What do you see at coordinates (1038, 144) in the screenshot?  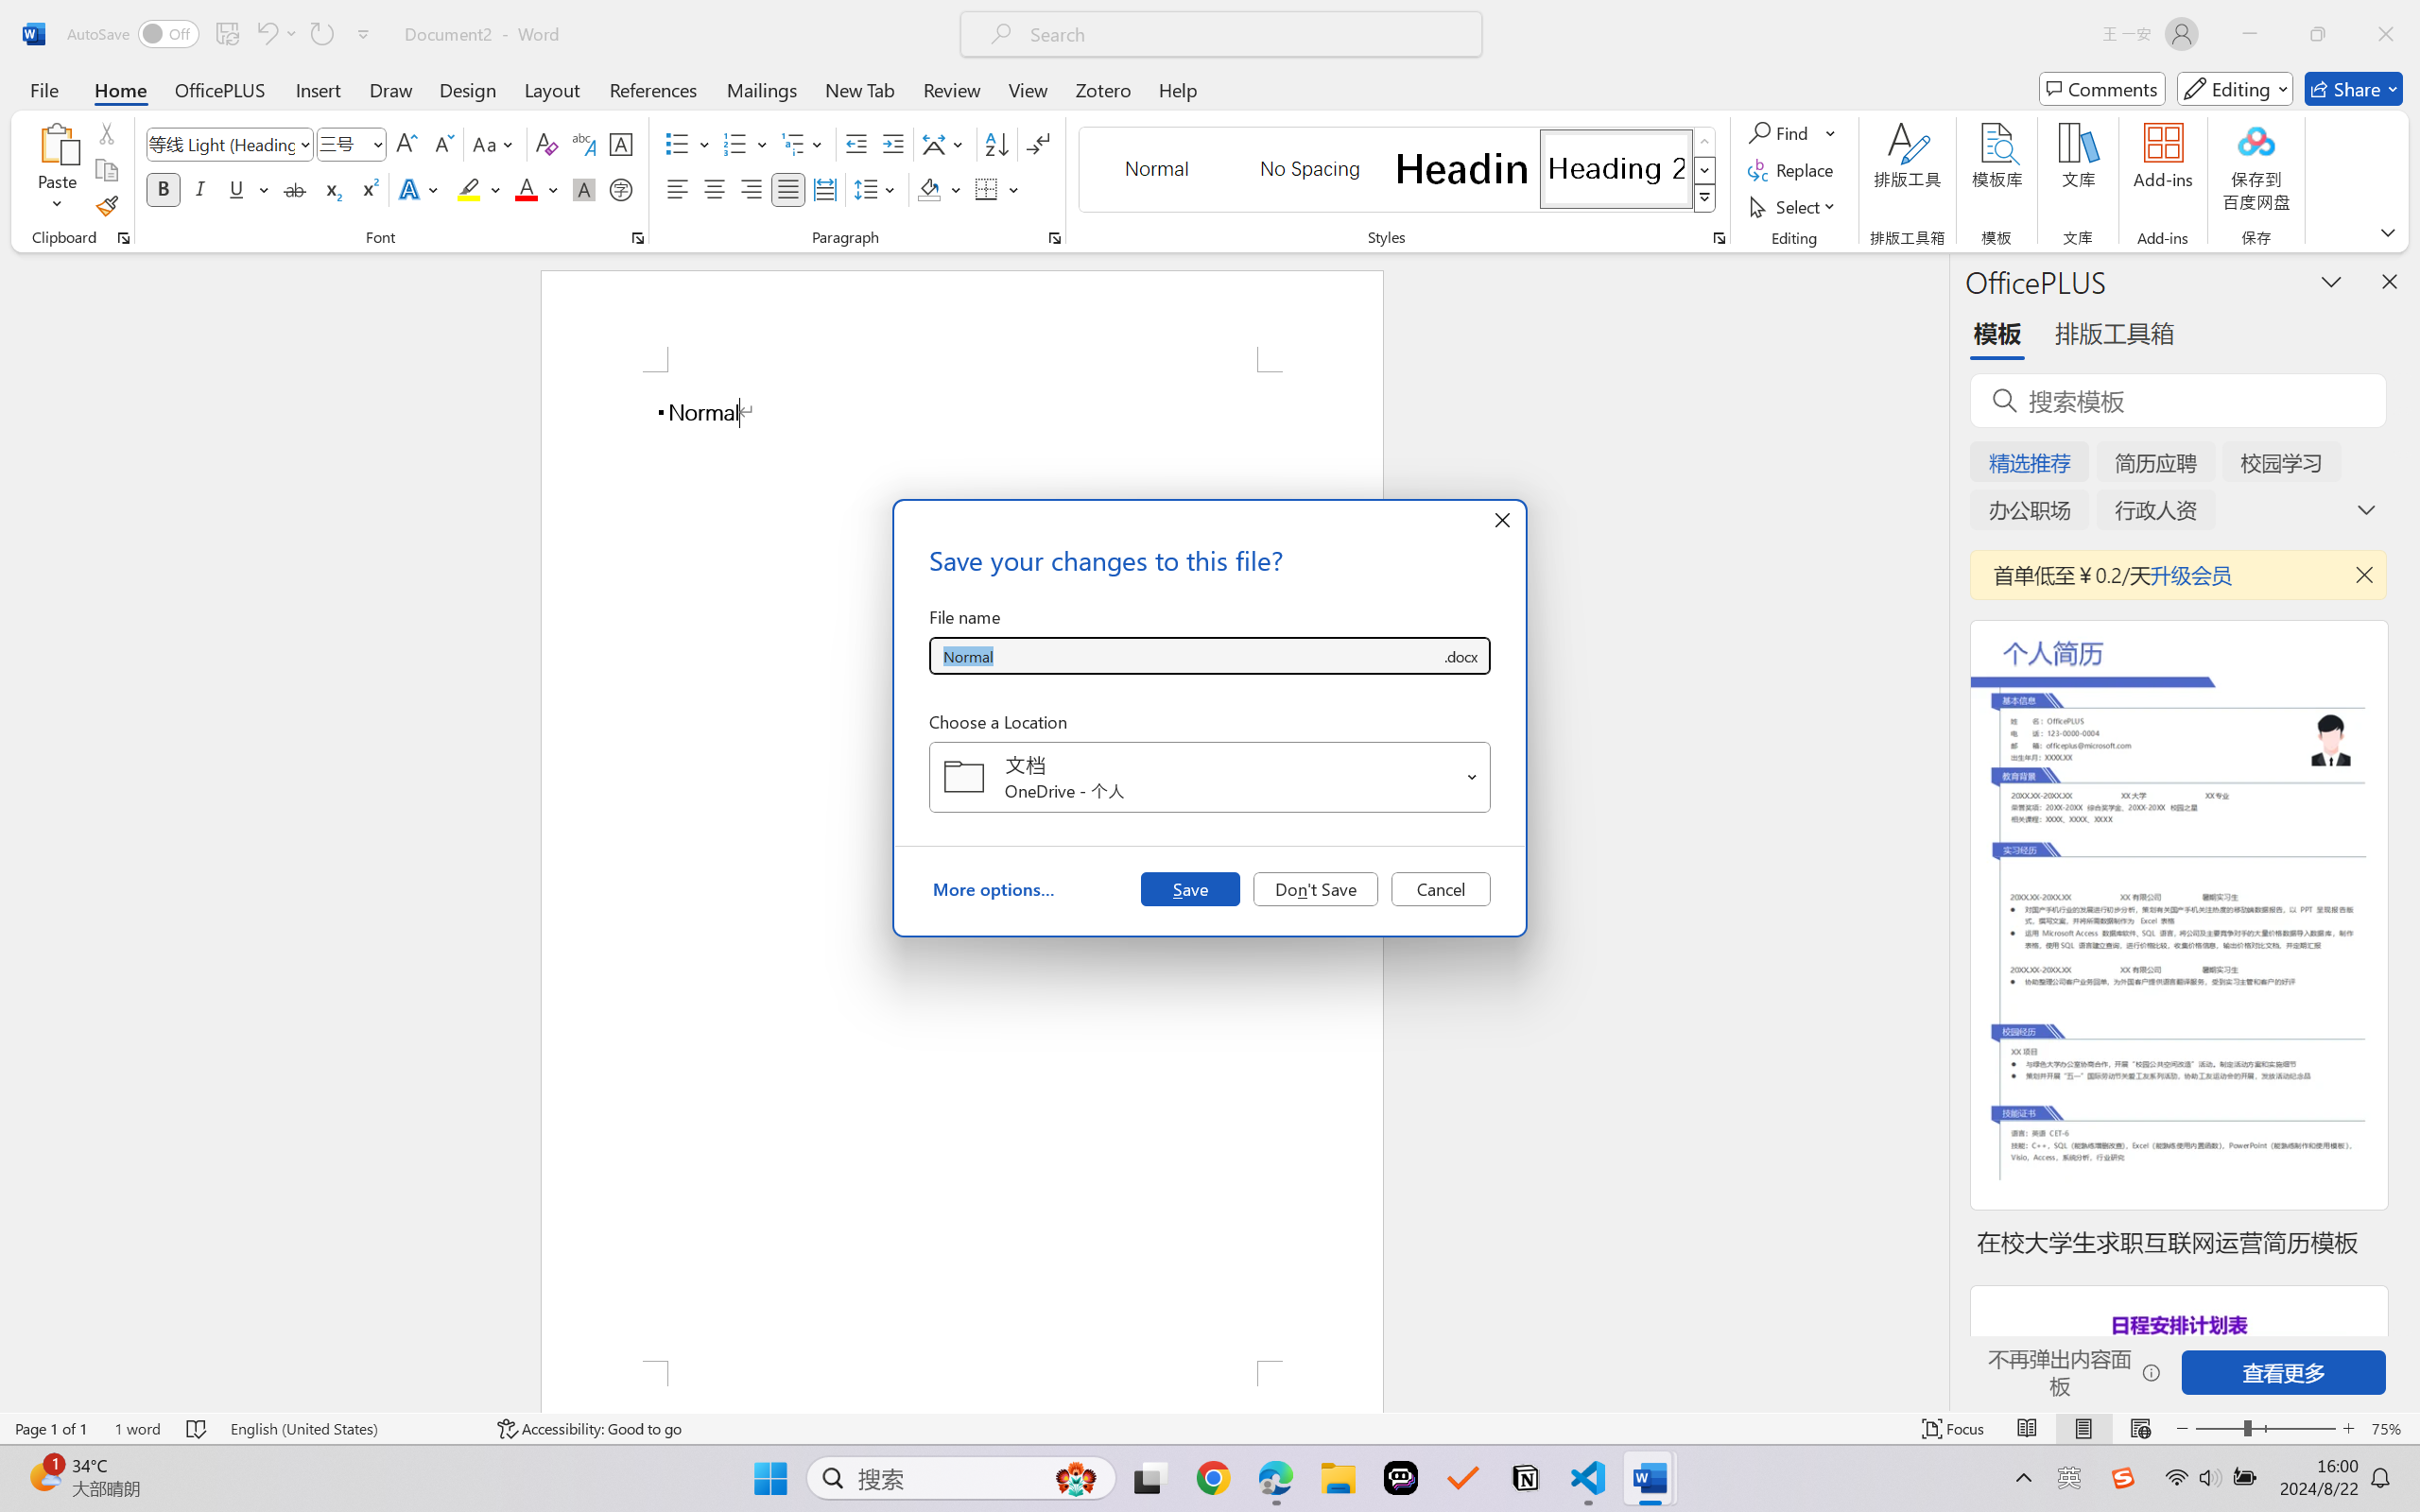 I see `Show/Hide Editing Marks` at bounding box center [1038, 144].